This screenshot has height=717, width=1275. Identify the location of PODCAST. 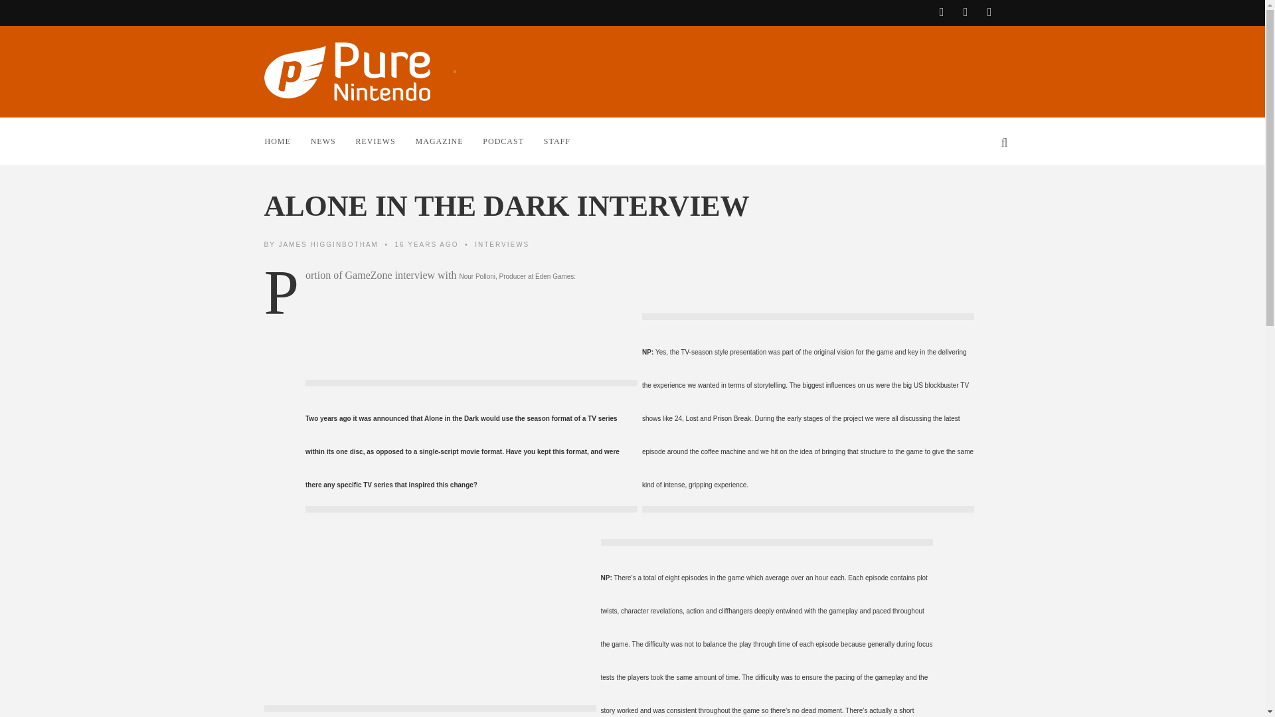
(513, 141).